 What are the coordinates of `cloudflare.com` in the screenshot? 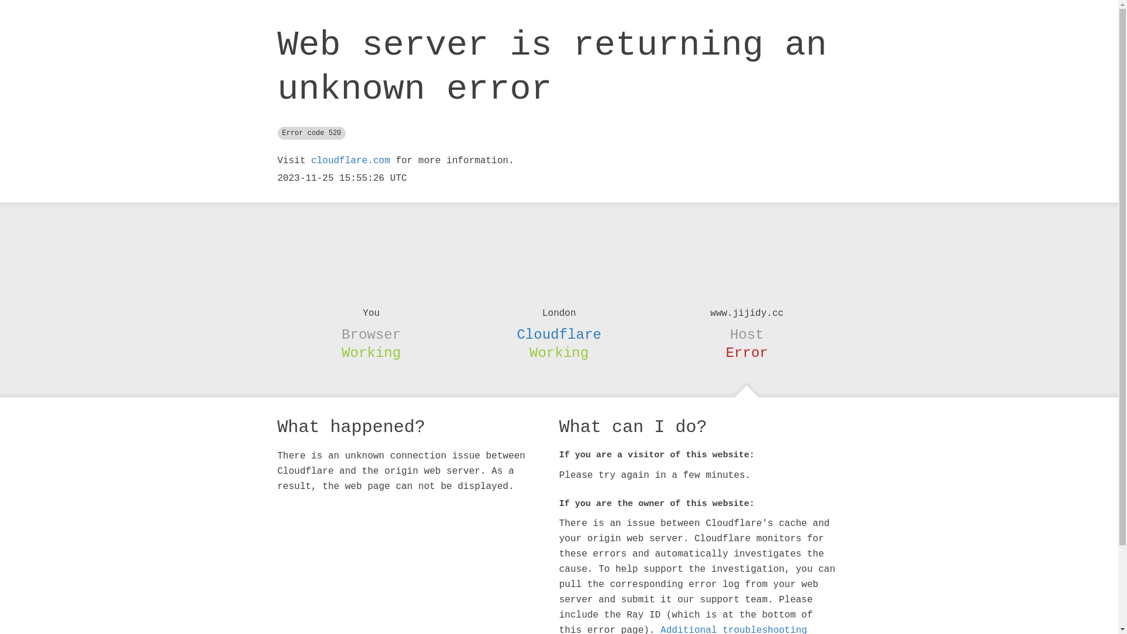 It's located at (350, 161).